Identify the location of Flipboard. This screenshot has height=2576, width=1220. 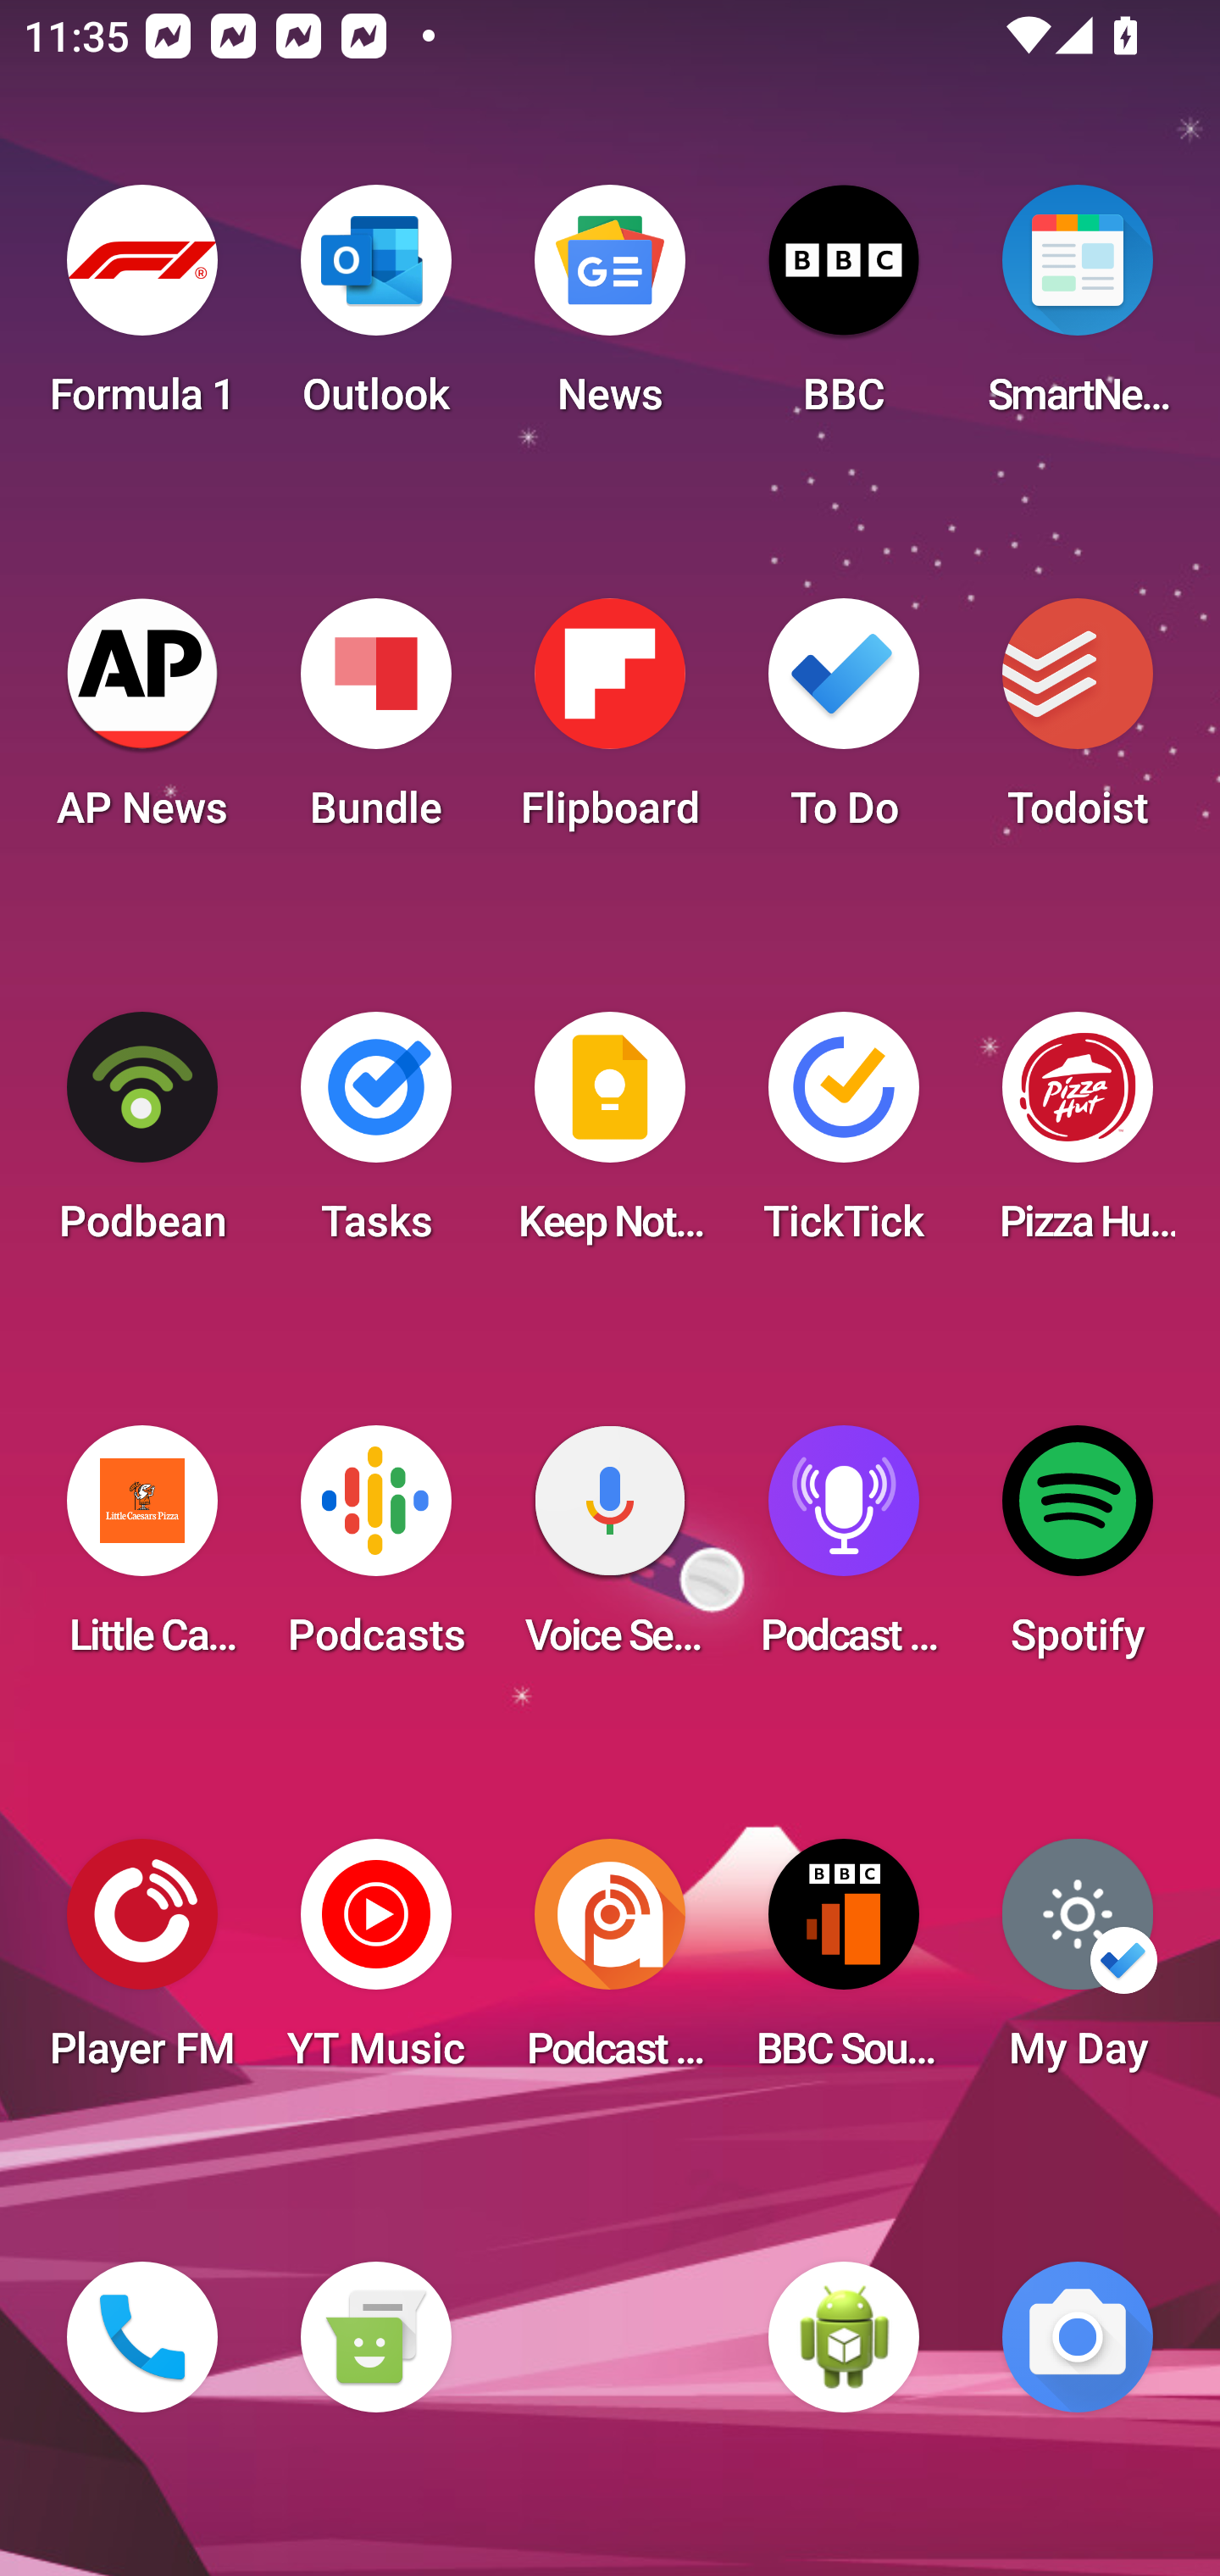
(610, 724).